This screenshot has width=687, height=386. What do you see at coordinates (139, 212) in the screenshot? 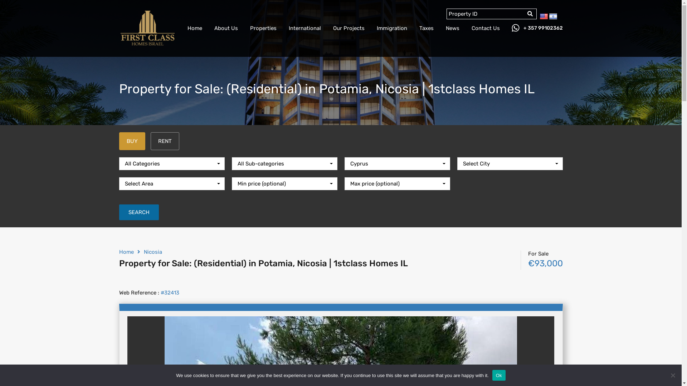
I see `SEARCH` at bounding box center [139, 212].